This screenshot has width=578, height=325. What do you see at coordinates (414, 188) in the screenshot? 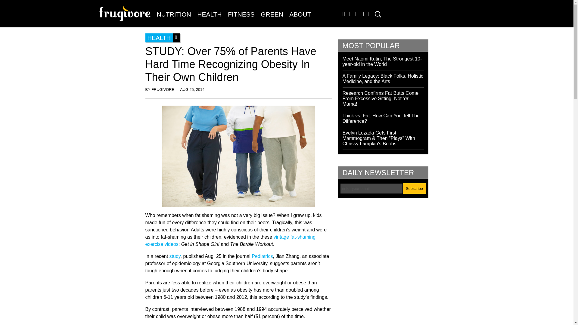
I see `Subscribe` at bounding box center [414, 188].